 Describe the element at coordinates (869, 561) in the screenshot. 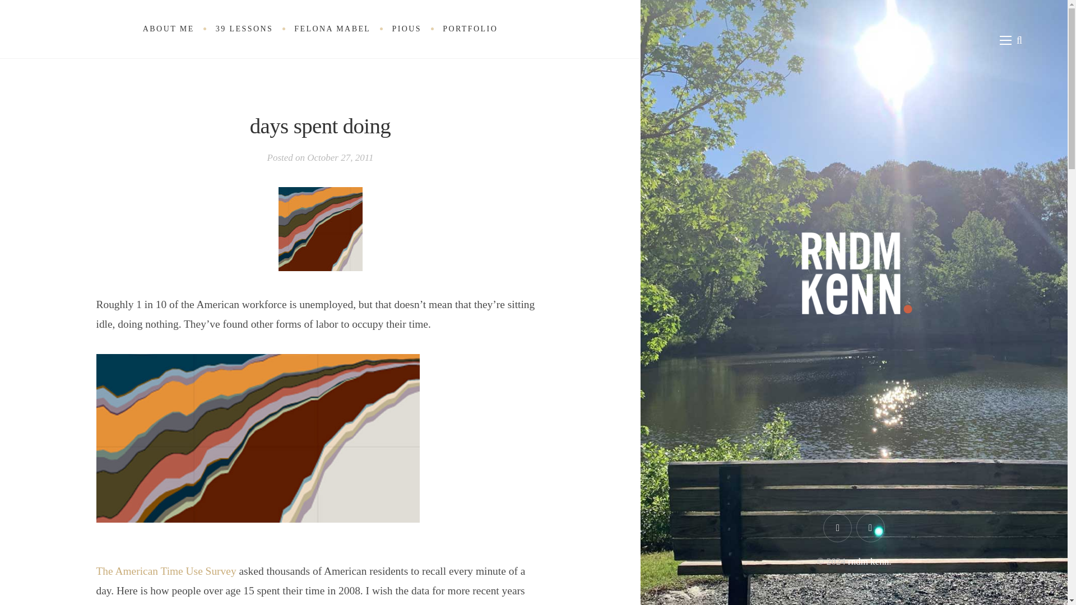

I see `rndm kenn.` at that location.